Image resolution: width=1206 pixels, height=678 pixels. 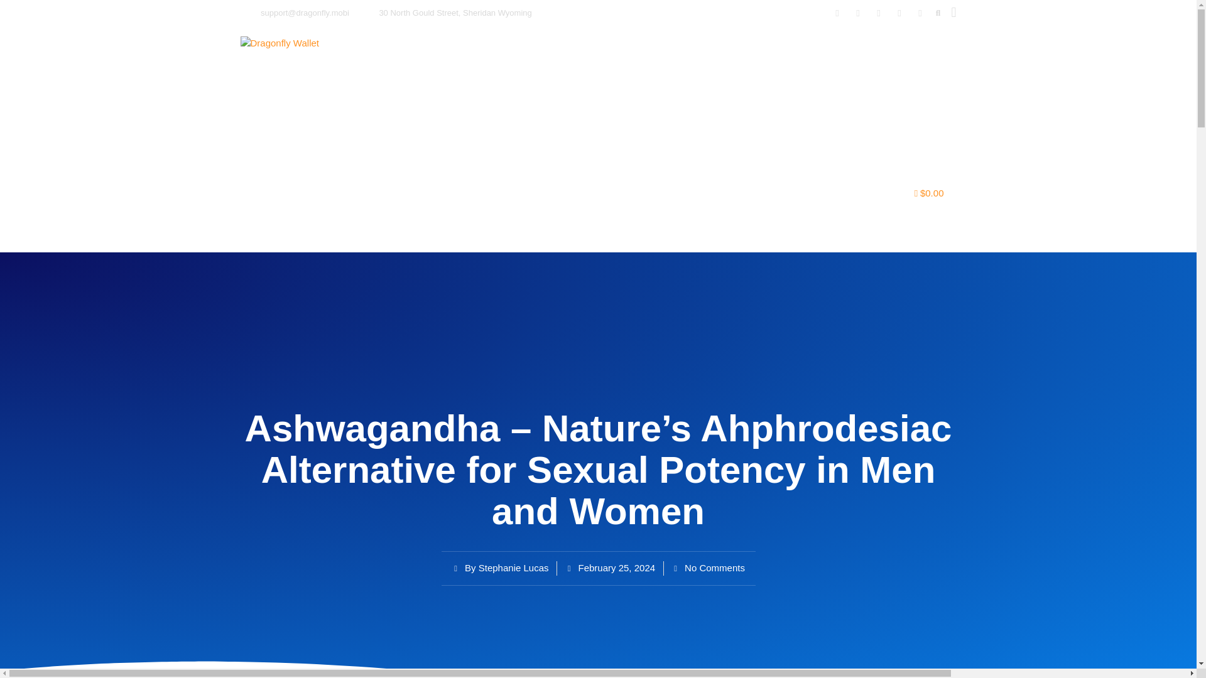 I want to click on HOME, so click(x=465, y=193).